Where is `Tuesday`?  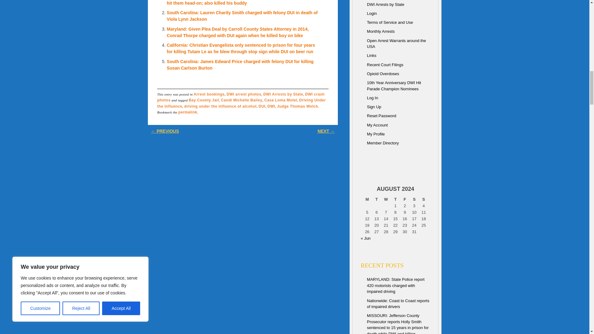
Tuesday is located at coordinates (376, 199).